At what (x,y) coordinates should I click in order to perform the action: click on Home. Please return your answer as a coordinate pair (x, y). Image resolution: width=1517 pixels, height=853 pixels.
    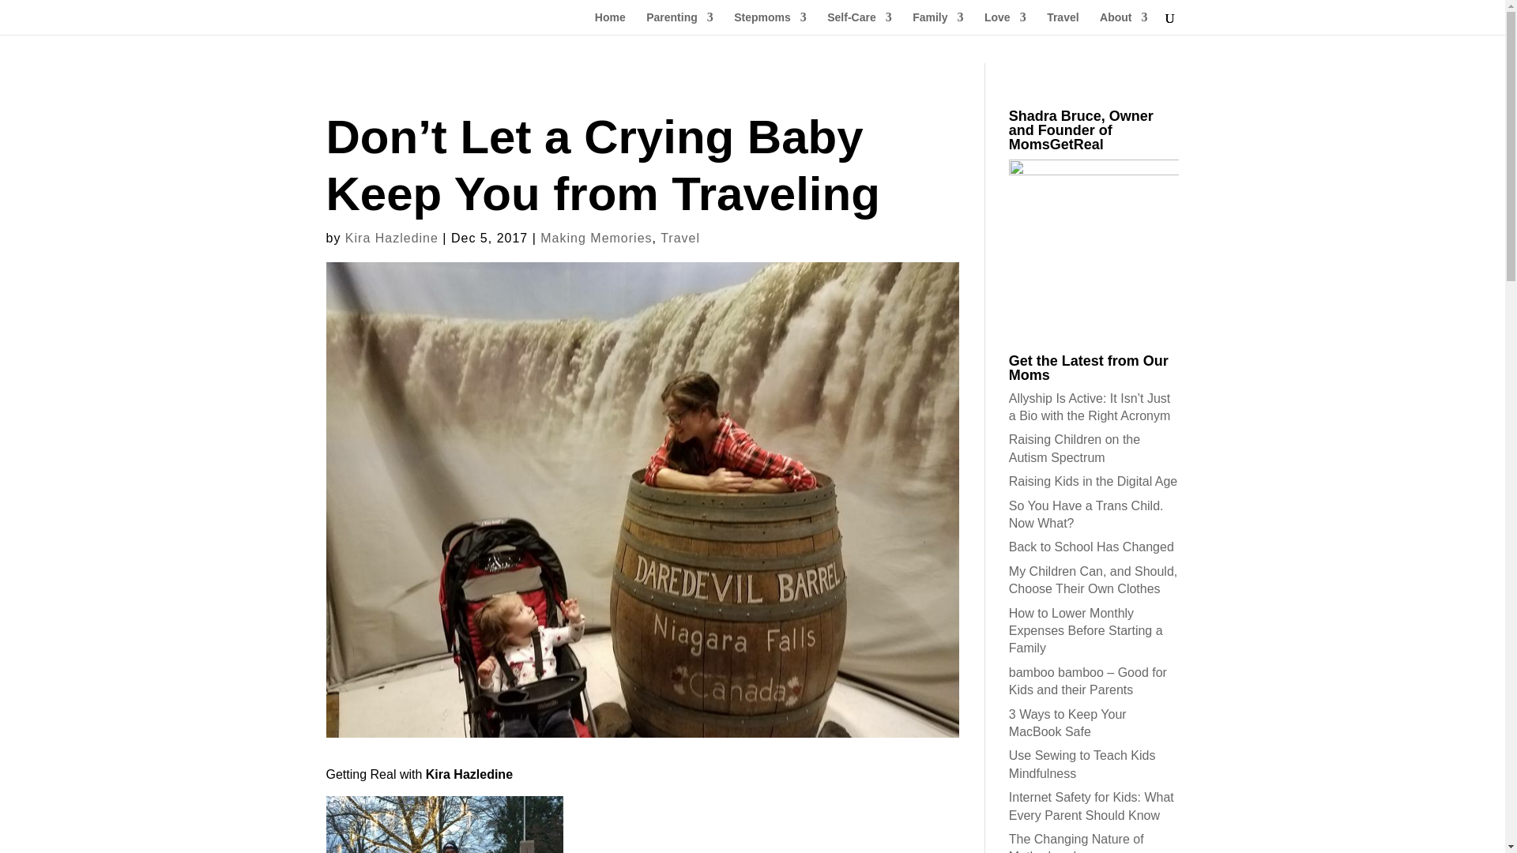
    Looking at the image, I should click on (610, 24).